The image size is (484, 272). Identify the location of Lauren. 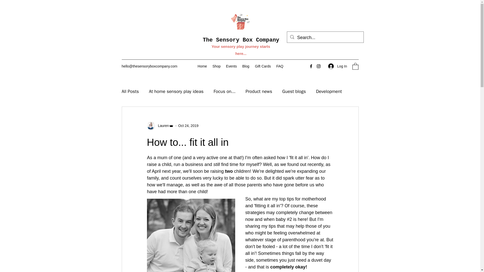
(162, 126).